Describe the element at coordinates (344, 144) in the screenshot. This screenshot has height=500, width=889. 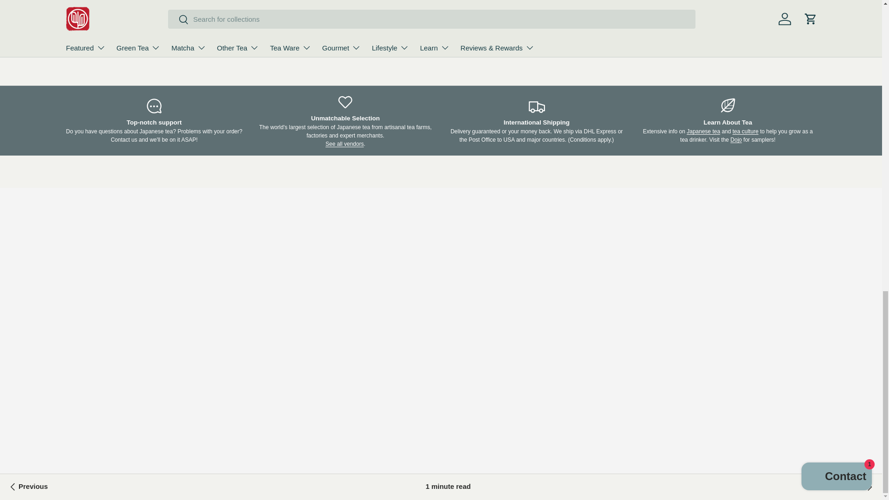
I see `Vendors` at that location.